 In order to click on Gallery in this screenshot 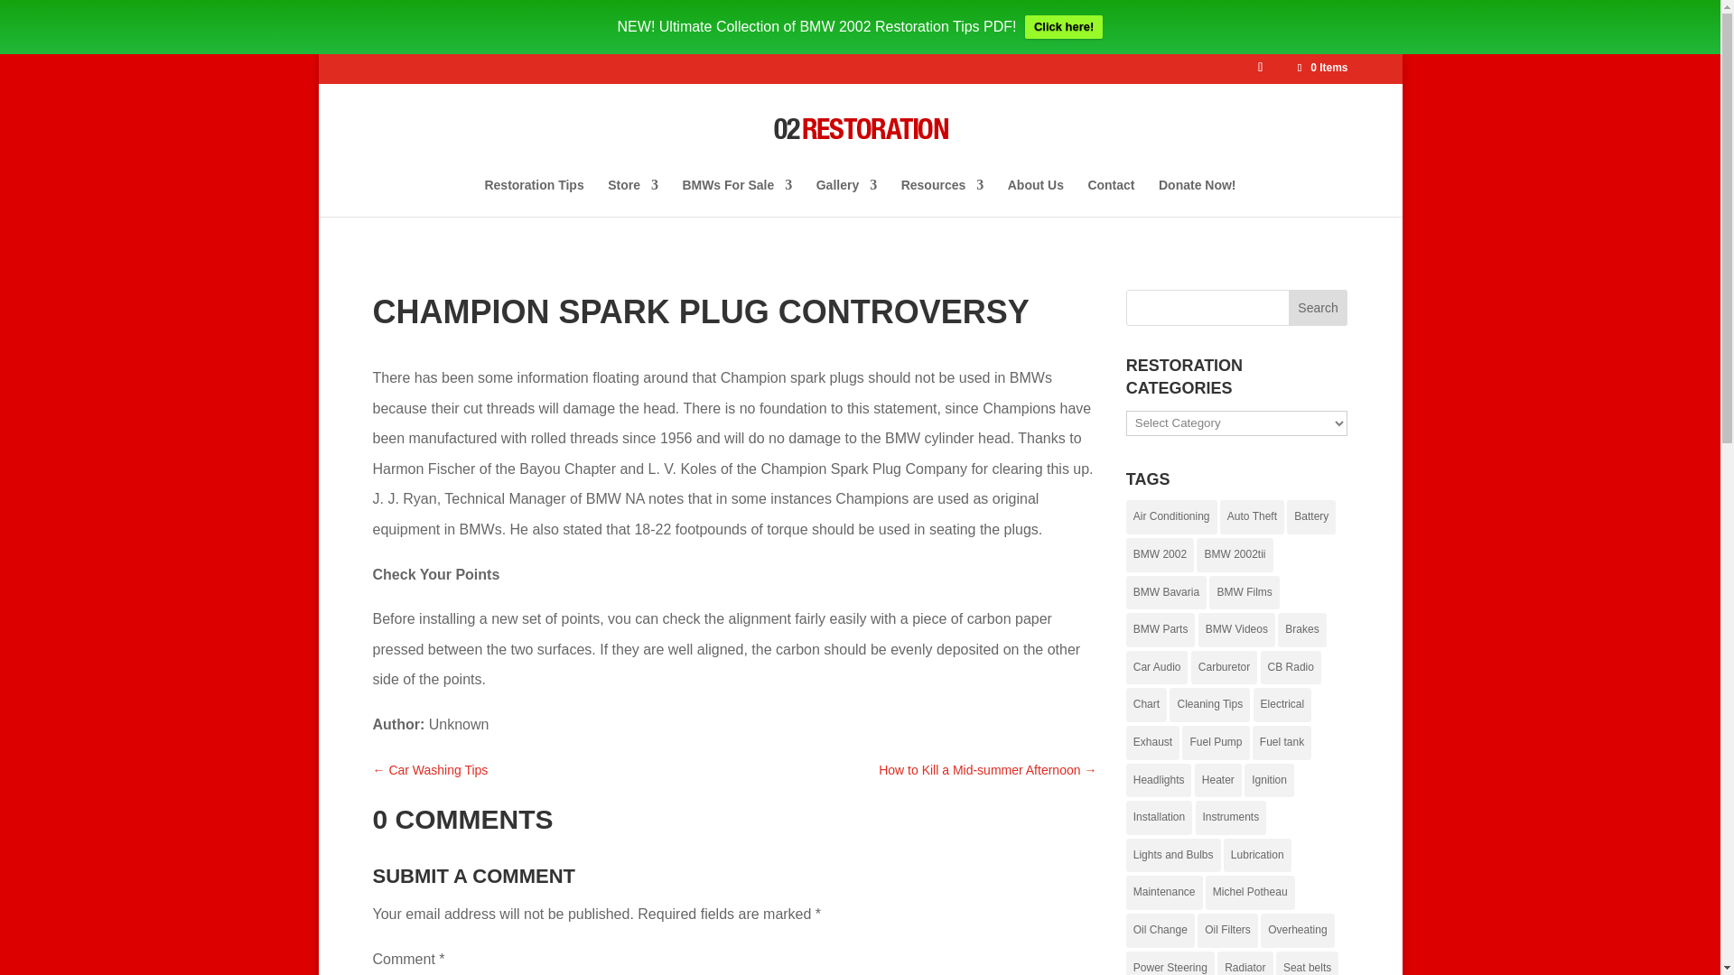, I will do `click(847, 197)`.